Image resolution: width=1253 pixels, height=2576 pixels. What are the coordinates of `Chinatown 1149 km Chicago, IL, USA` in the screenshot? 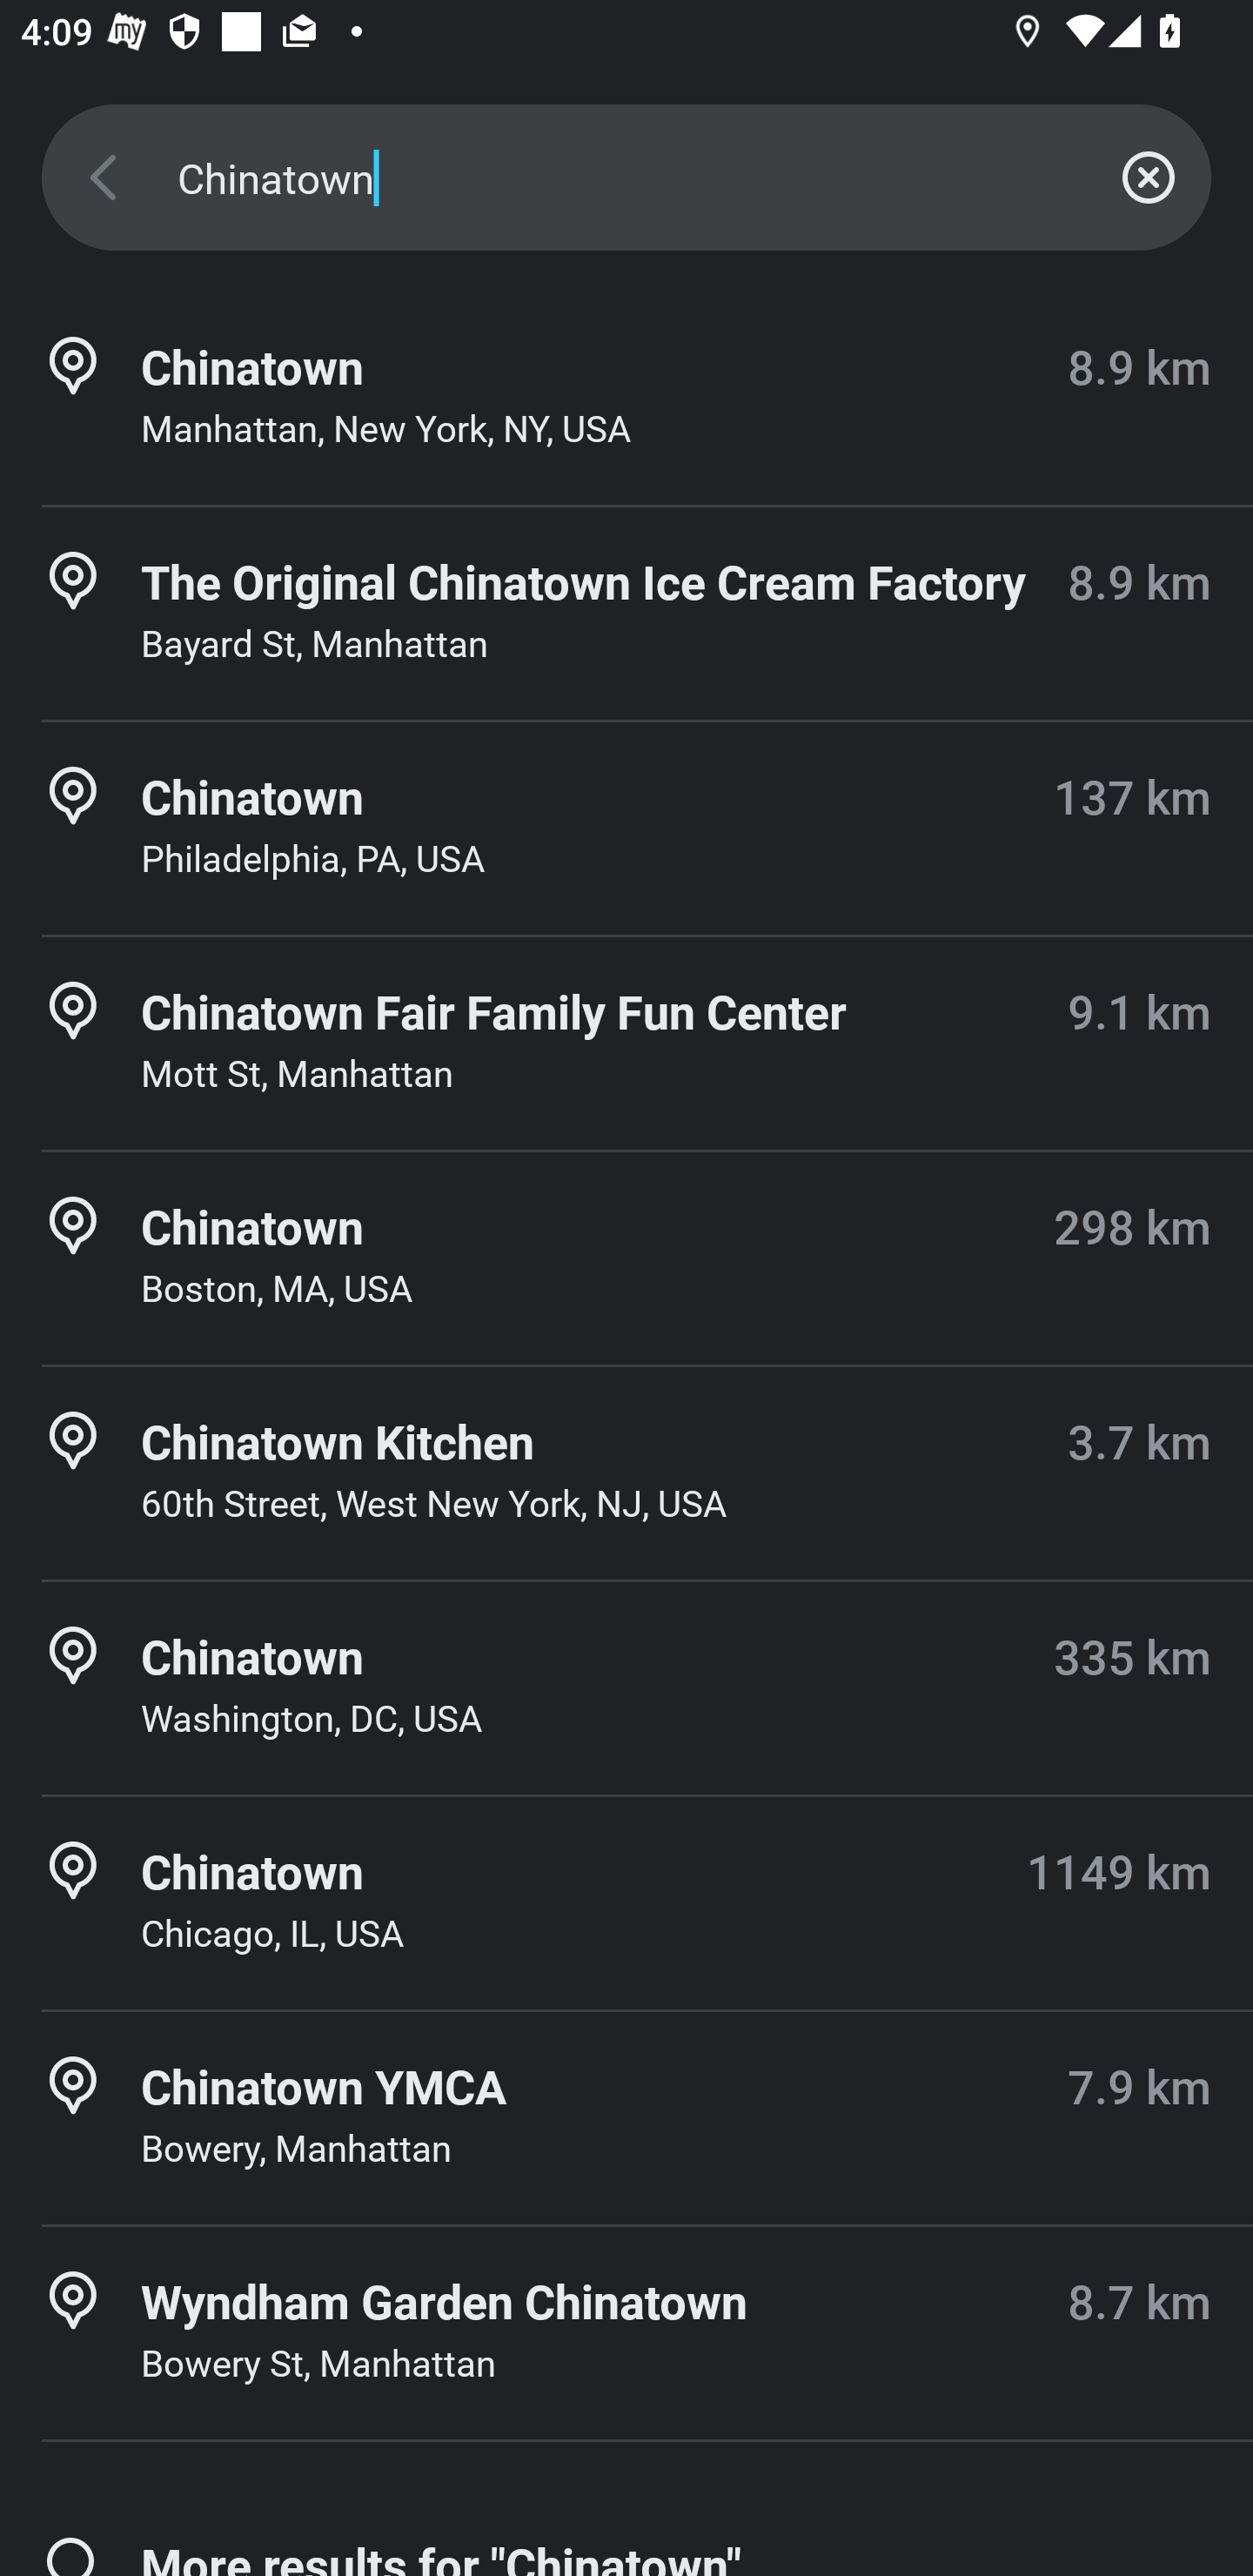 It's located at (626, 1903).